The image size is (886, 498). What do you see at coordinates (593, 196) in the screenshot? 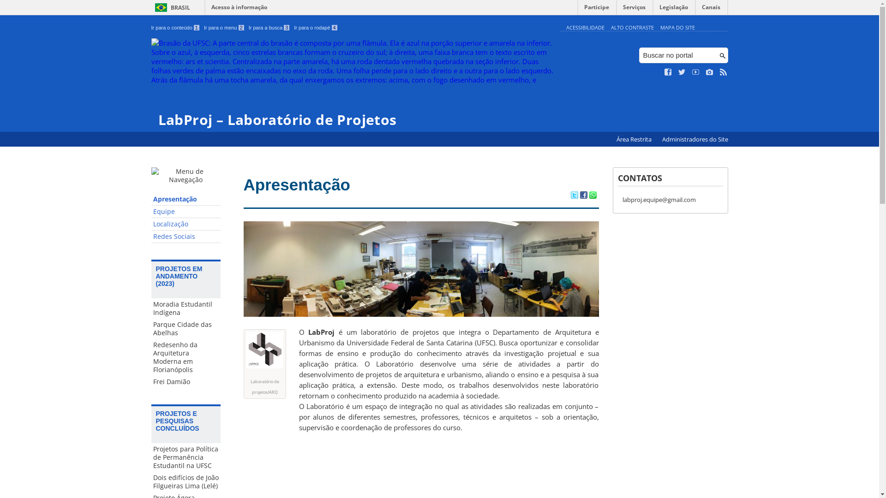
I see `Compartilhar no WhatsApp` at bounding box center [593, 196].